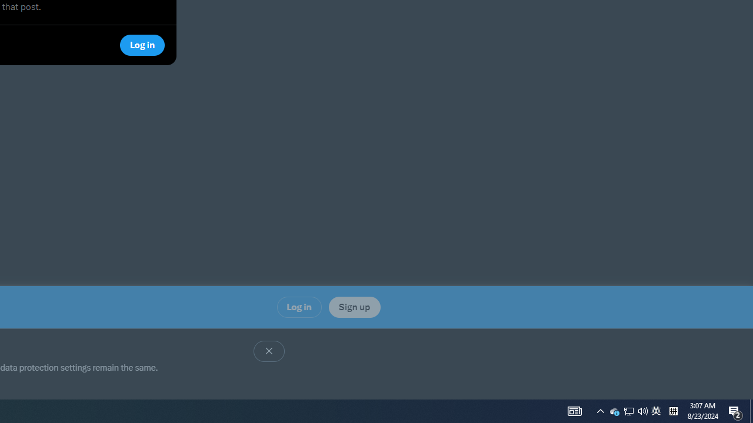 Image resolution: width=753 pixels, height=423 pixels. I want to click on Sign up, so click(354, 307).